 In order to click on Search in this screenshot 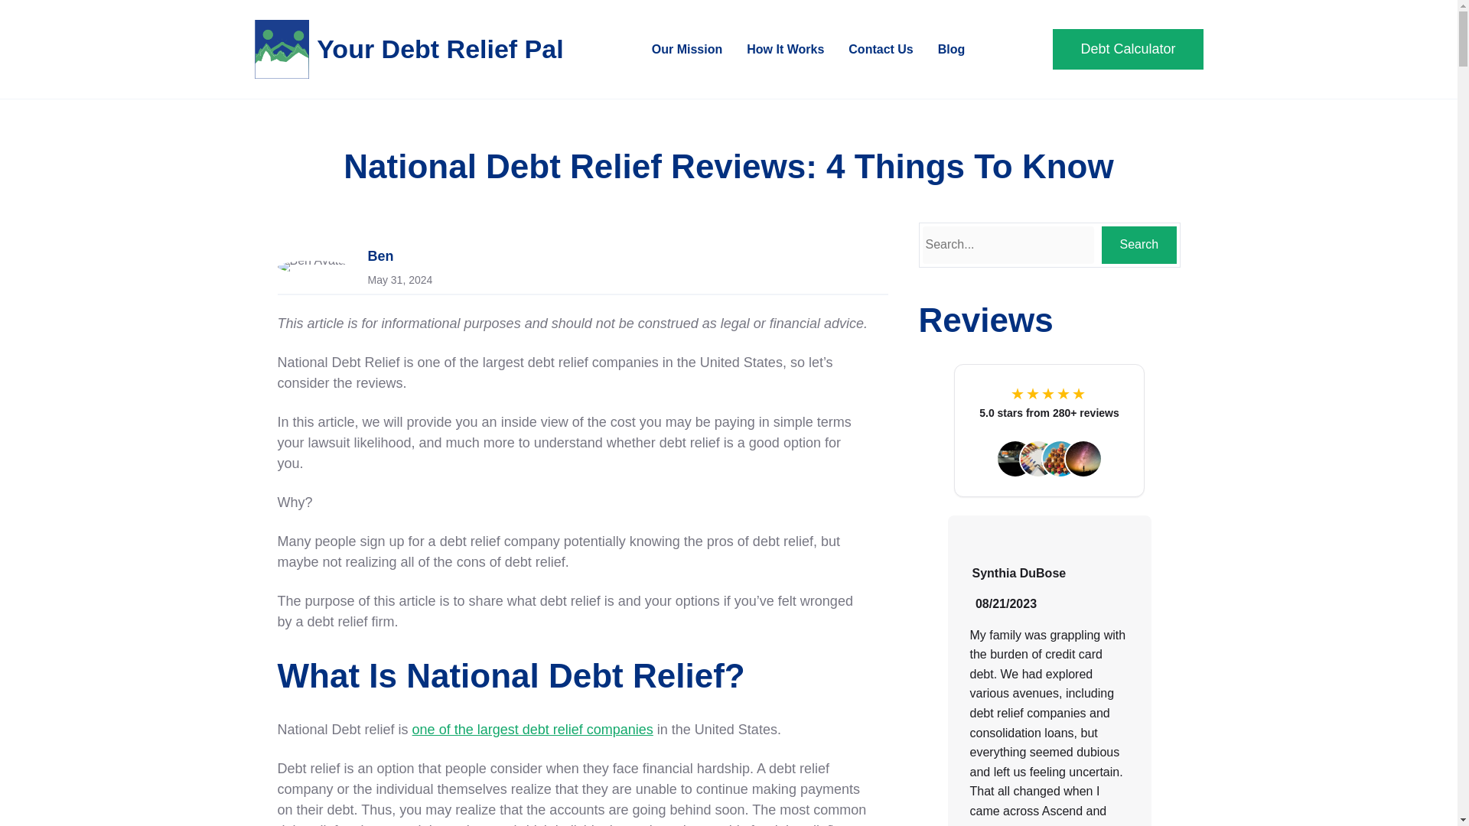, I will do `click(1138, 245)`.